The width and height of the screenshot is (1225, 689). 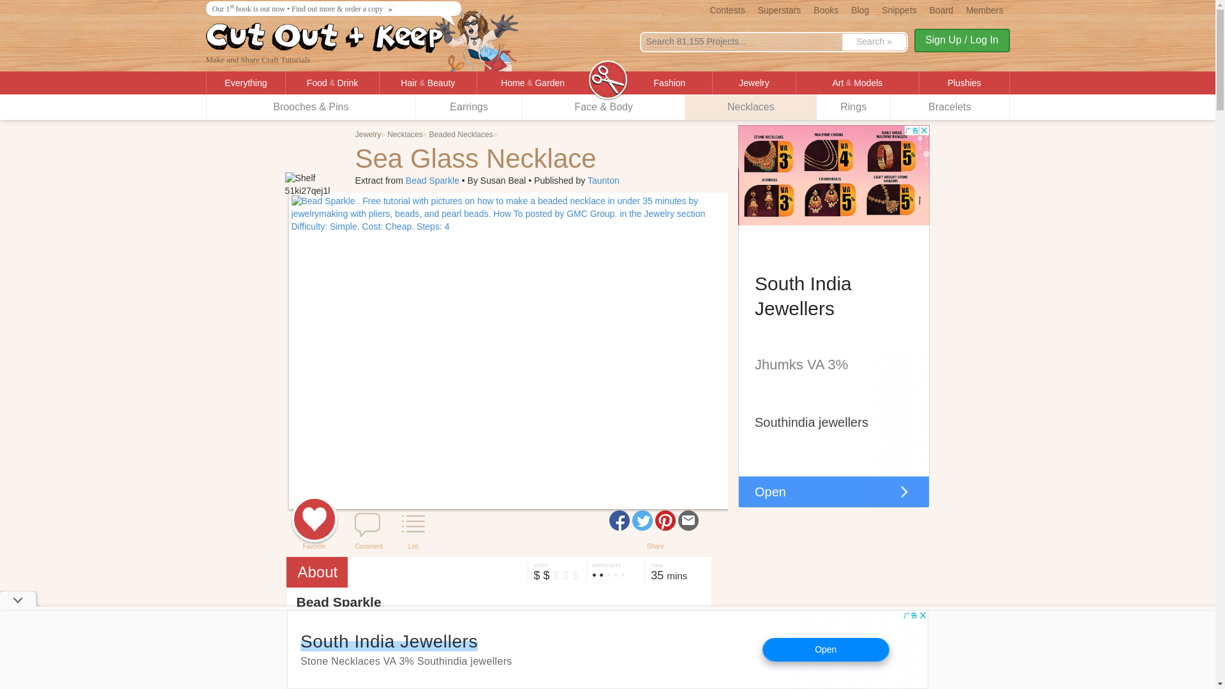 What do you see at coordinates (246, 83) in the screenshot?
I see `Everything` at bounding box center [246, 83].